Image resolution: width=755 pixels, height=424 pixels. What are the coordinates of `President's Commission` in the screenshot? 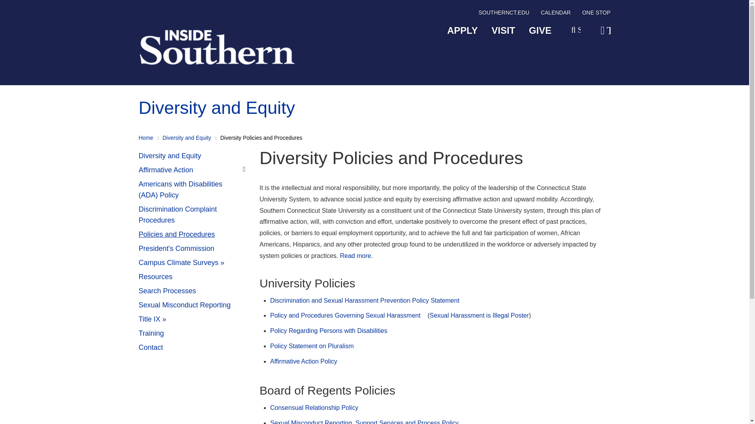 It's located at (193, 249).